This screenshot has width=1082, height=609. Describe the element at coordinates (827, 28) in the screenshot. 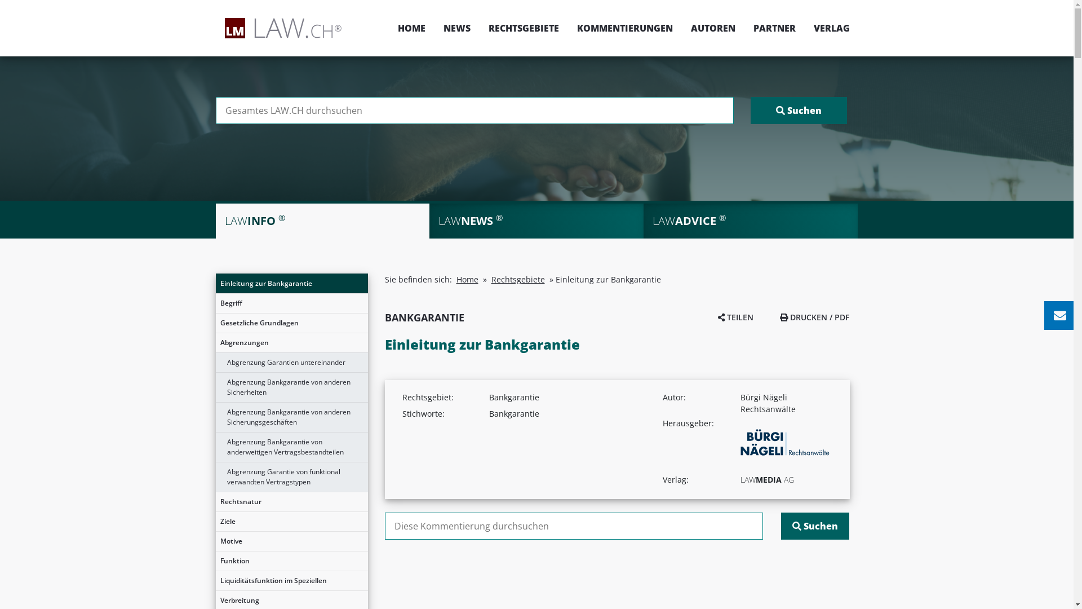

I see `VERLAG` at that location.